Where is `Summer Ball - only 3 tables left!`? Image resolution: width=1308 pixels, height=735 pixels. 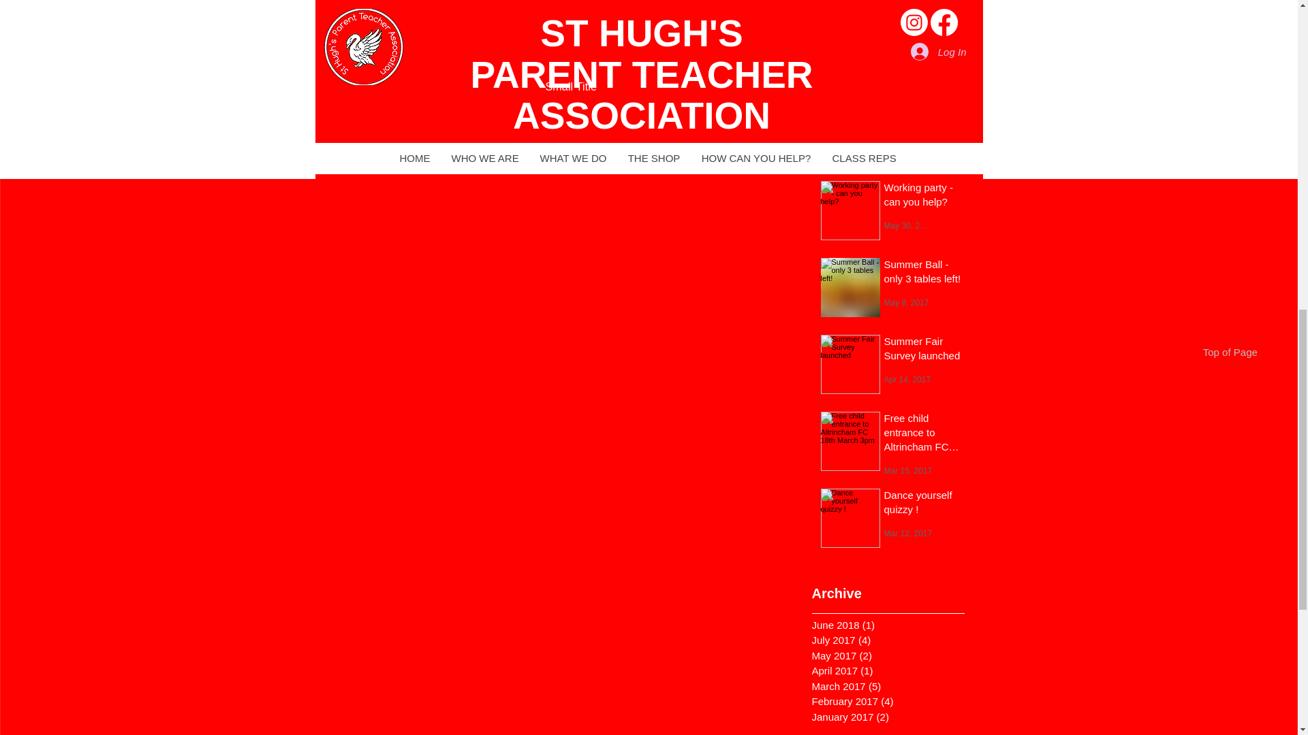 Summer Ball - only 3 tables left! is located at coordinates (922, 274).